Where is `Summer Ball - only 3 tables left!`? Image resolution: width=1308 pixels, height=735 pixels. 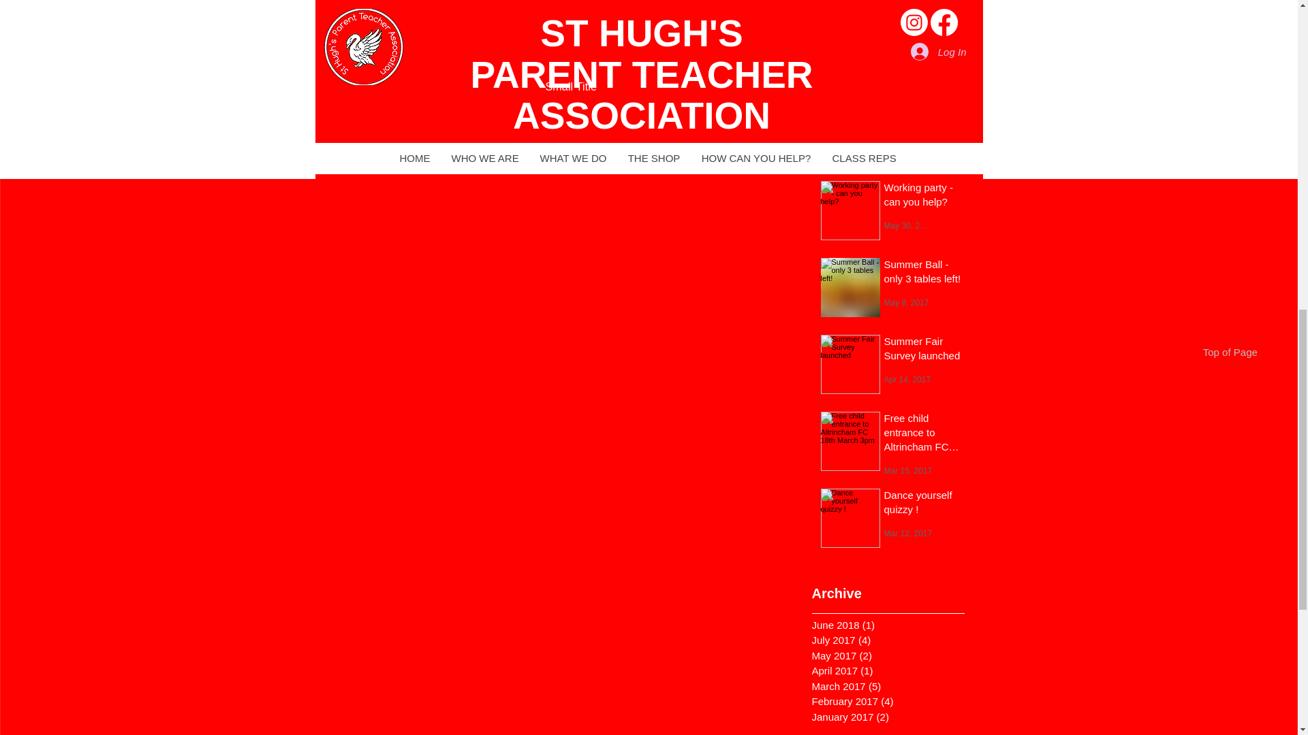 Summer Ball - only 3 tables left! is located at coordinates (922, 274).